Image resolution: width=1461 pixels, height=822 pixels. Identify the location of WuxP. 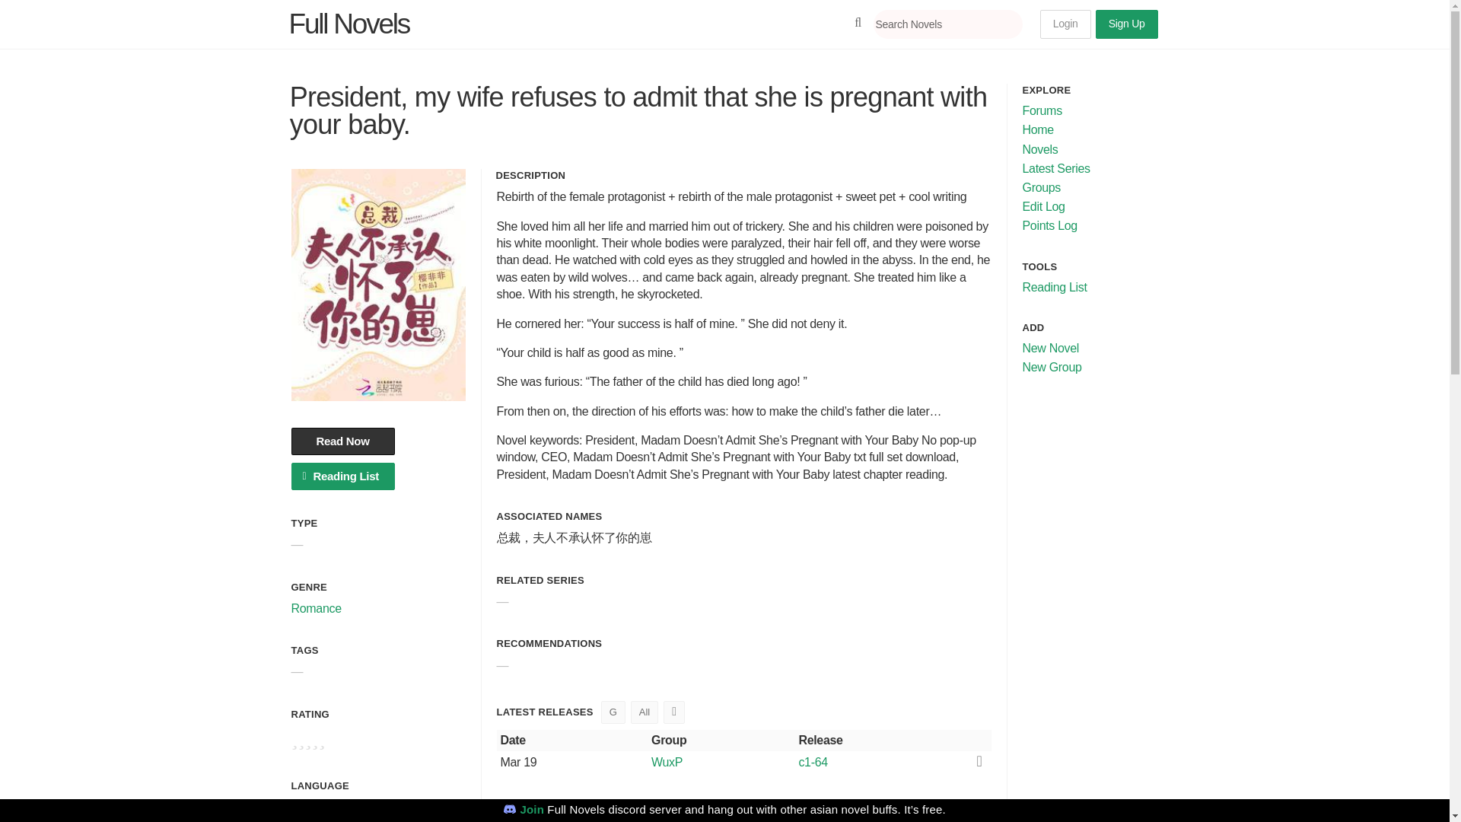
(721, 762).